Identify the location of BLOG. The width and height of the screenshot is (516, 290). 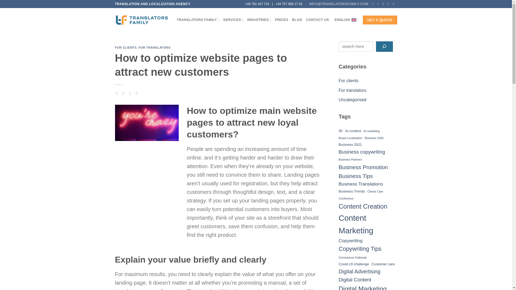
(297, 20).